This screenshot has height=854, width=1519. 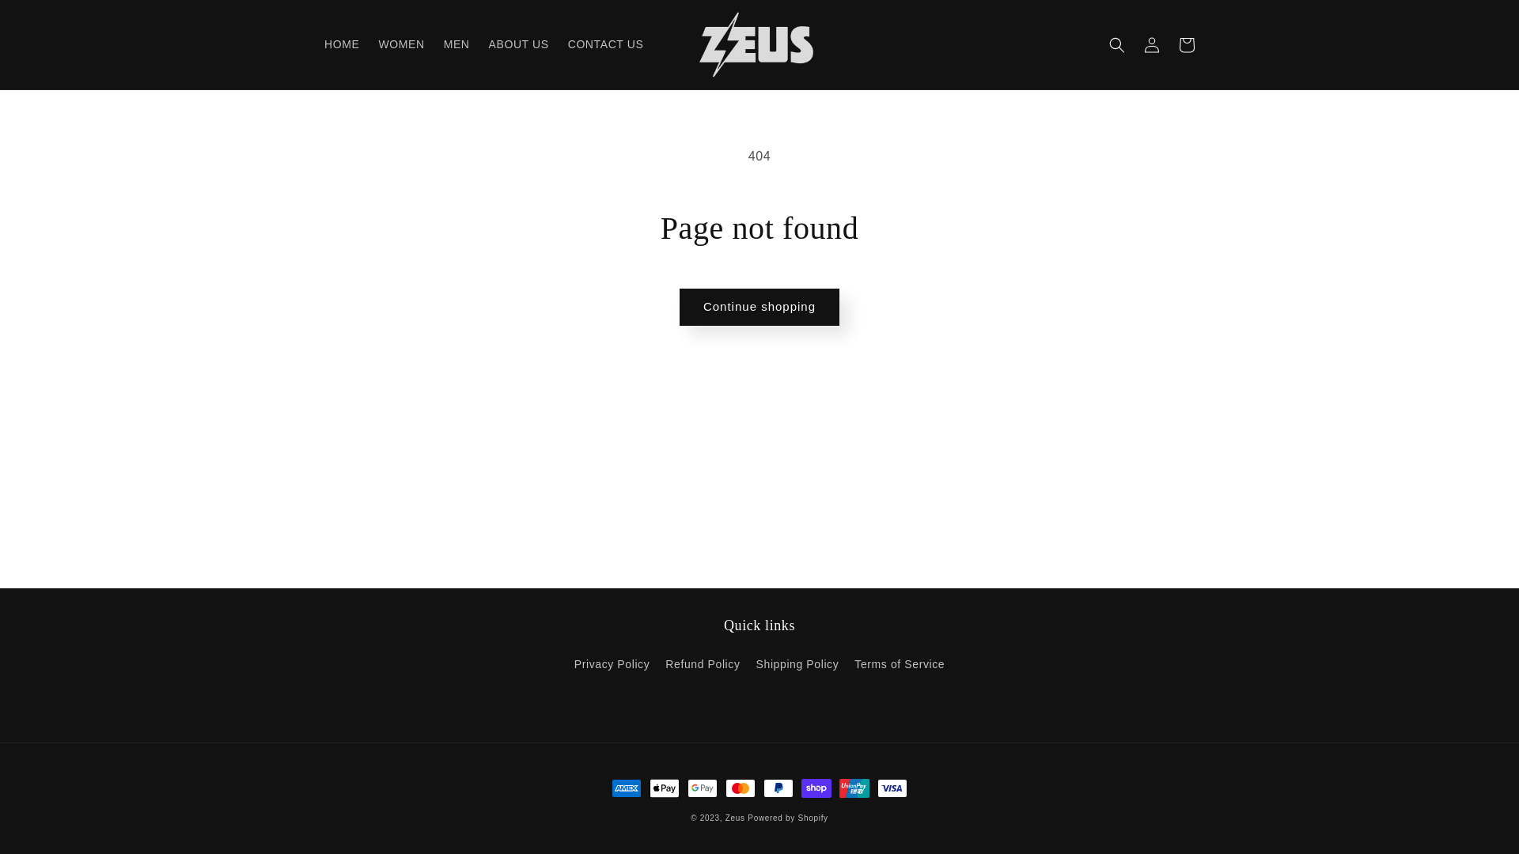 I want to click on Cart, so click(x=1187, y=44).